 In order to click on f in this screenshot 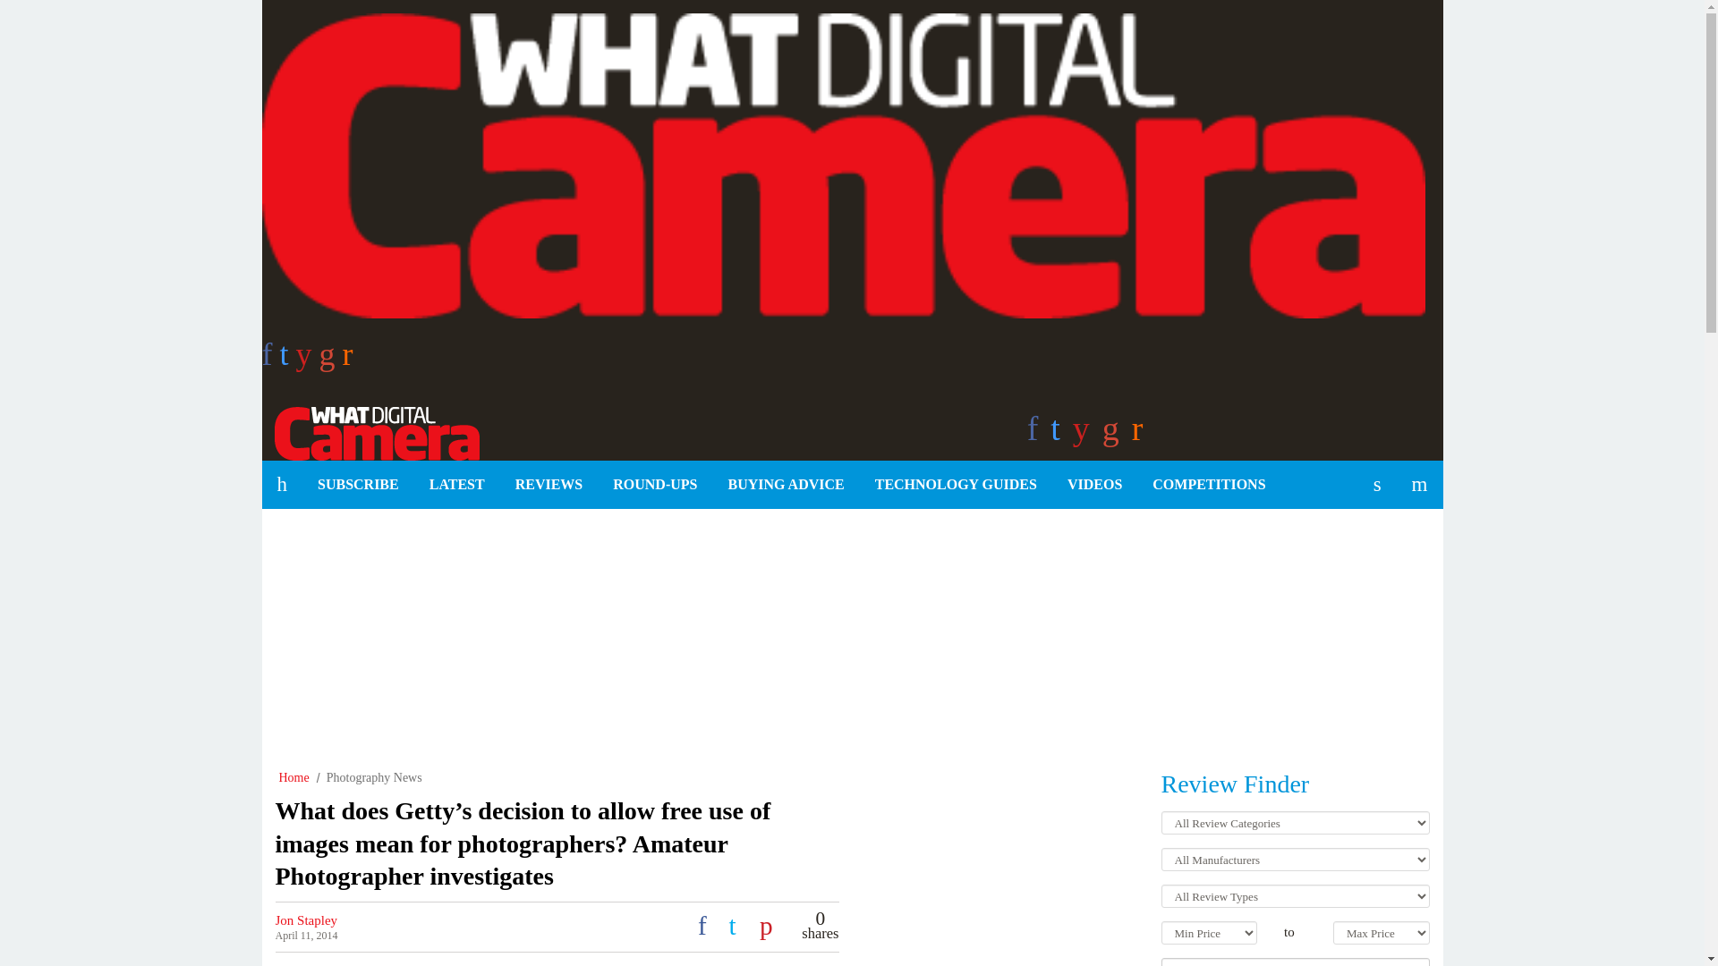, I will do `click(269, 360)`.